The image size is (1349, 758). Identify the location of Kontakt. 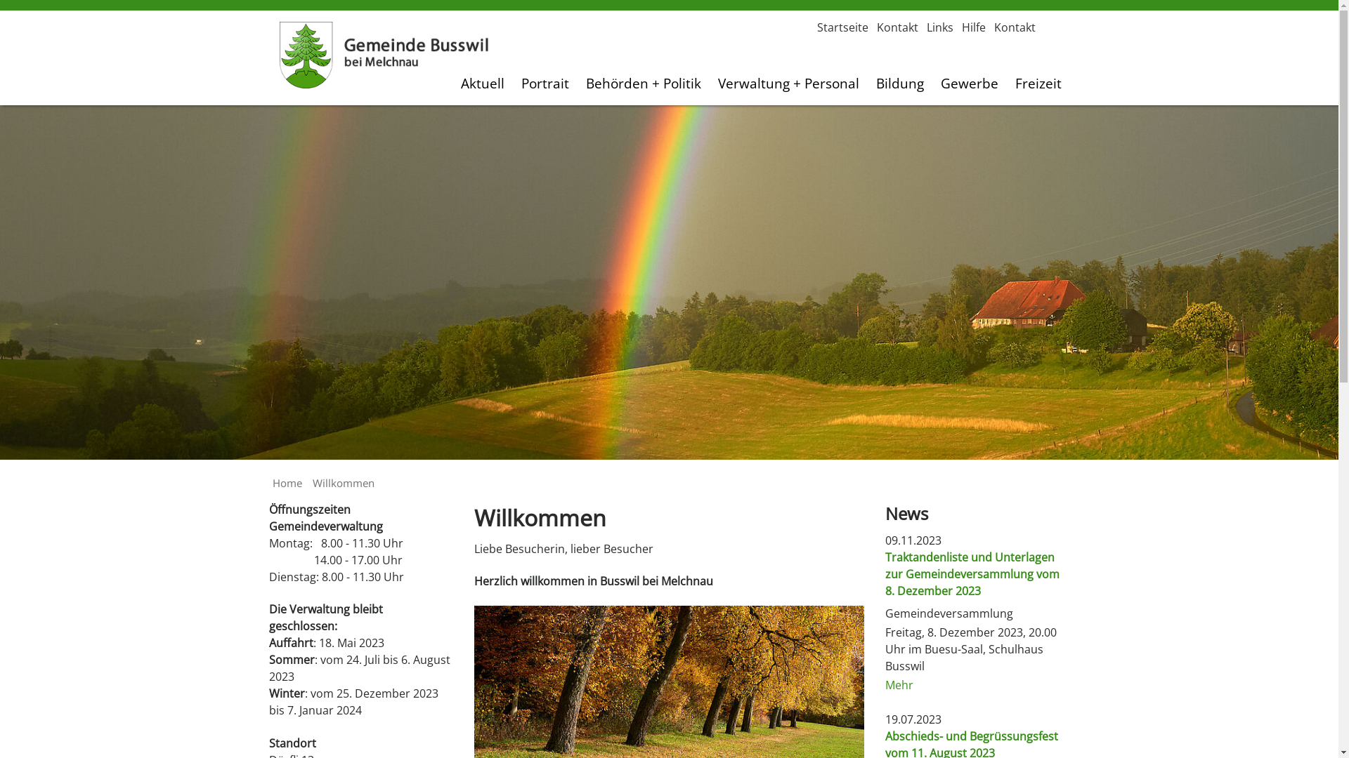
(1015, 27).